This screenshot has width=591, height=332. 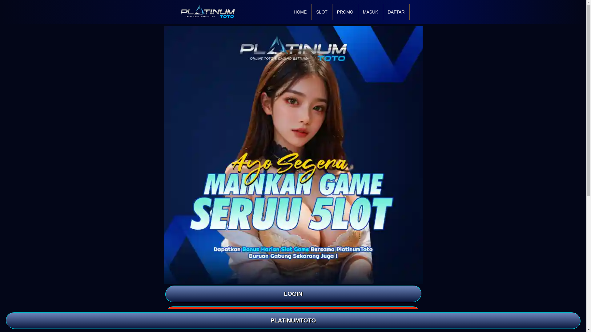 I want to click on PLATINUMTOTO, so click(x=294, y=321).